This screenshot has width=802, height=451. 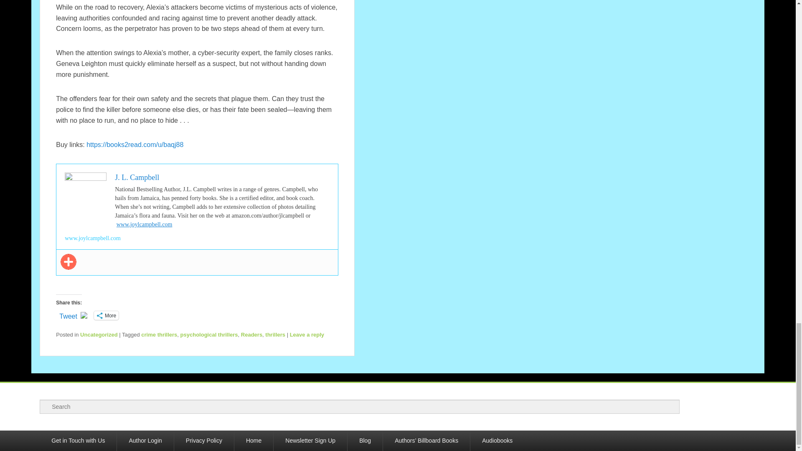 I want to click on Uncategorized, so click(x=99, y=334).